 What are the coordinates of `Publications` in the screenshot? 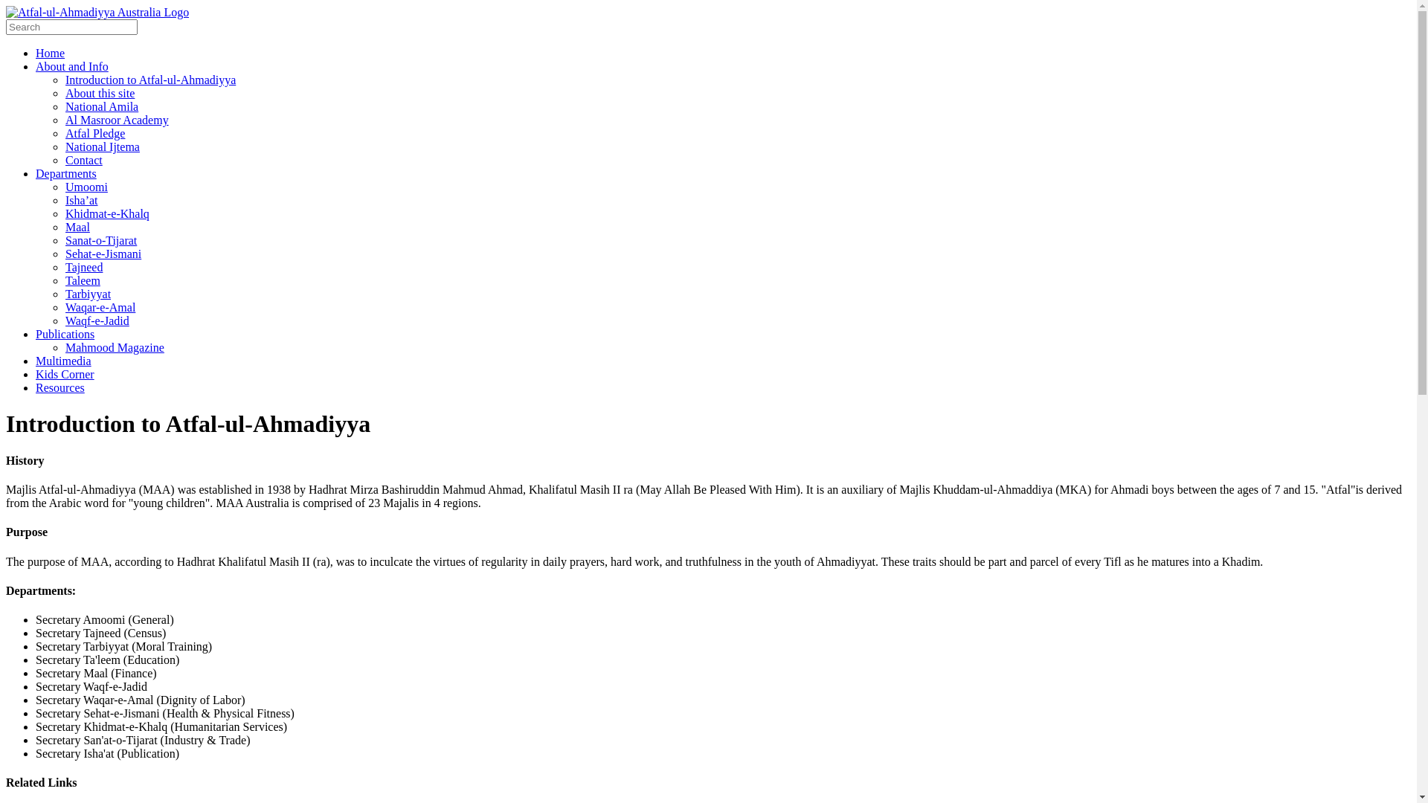 It's located at (65, 335).